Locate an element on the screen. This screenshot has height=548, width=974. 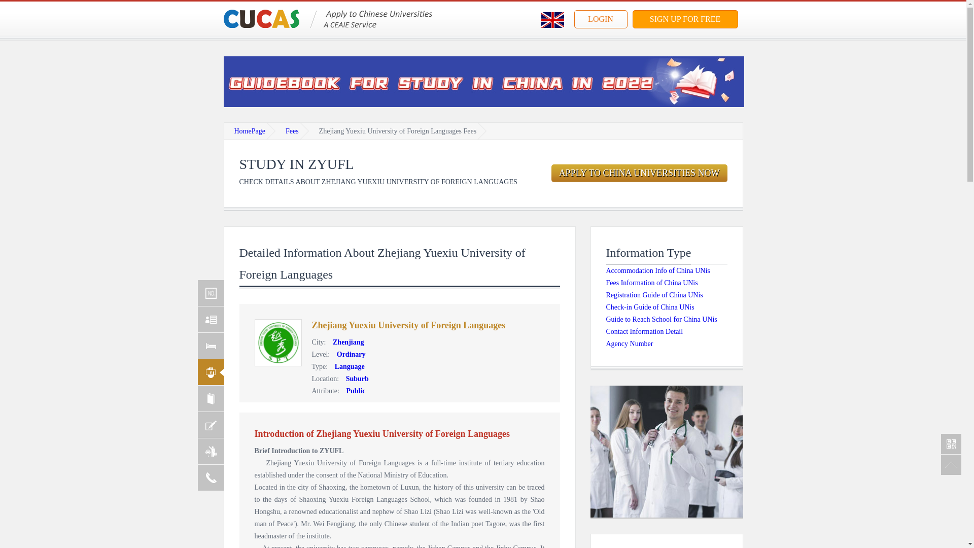
Registration Guide of China UNis is located at coordinates (654, 294).